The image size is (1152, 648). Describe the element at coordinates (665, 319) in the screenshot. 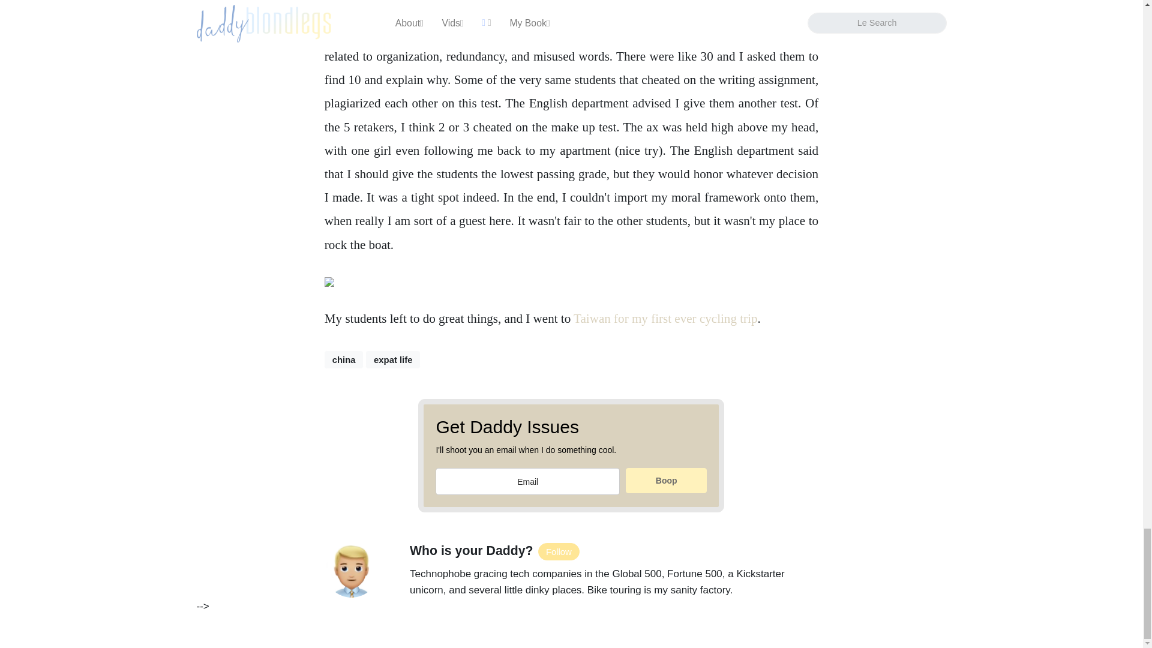

I see `Taiwan for my first ever cycling trip` at that location.